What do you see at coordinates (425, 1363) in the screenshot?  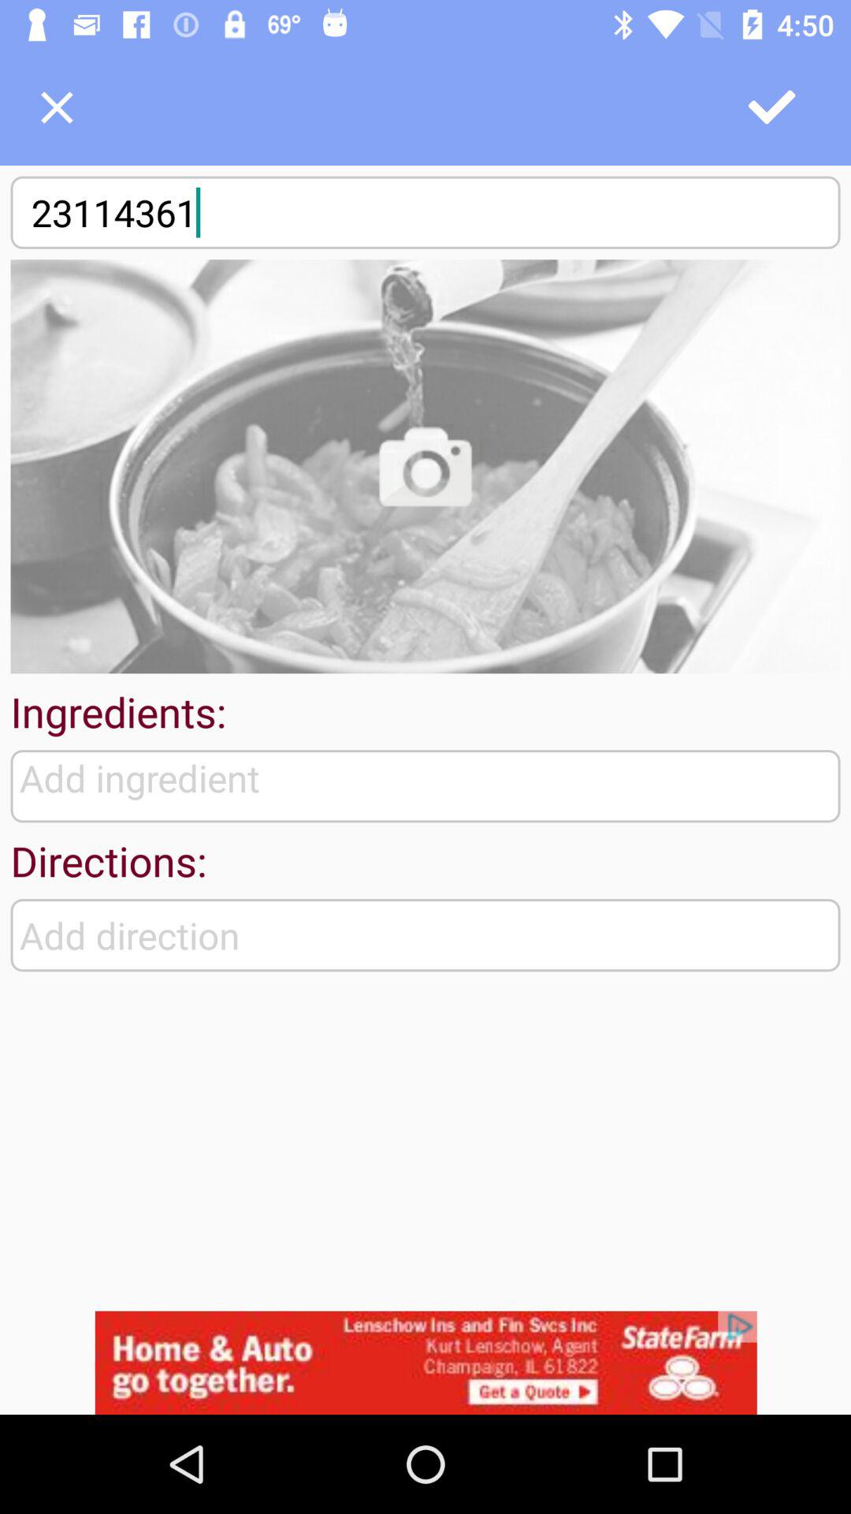 I see `go to advertisement` at bounding box center [425, 1363].